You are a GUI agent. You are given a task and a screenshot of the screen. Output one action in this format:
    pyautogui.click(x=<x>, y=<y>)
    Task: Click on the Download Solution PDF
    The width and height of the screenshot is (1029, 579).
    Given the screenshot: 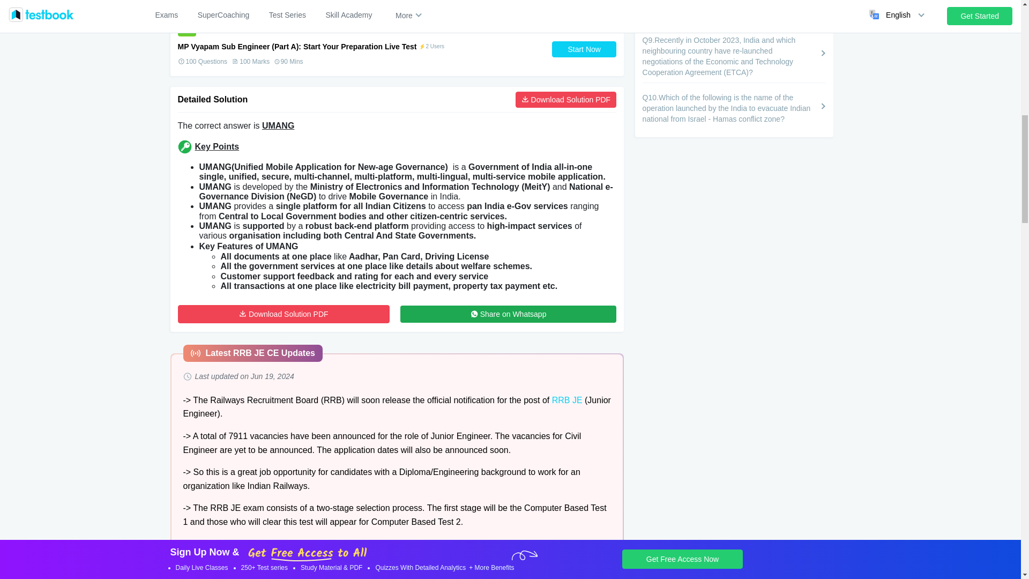 What is the action you would take?
    pyautogui.click(x=566, y=99)
    